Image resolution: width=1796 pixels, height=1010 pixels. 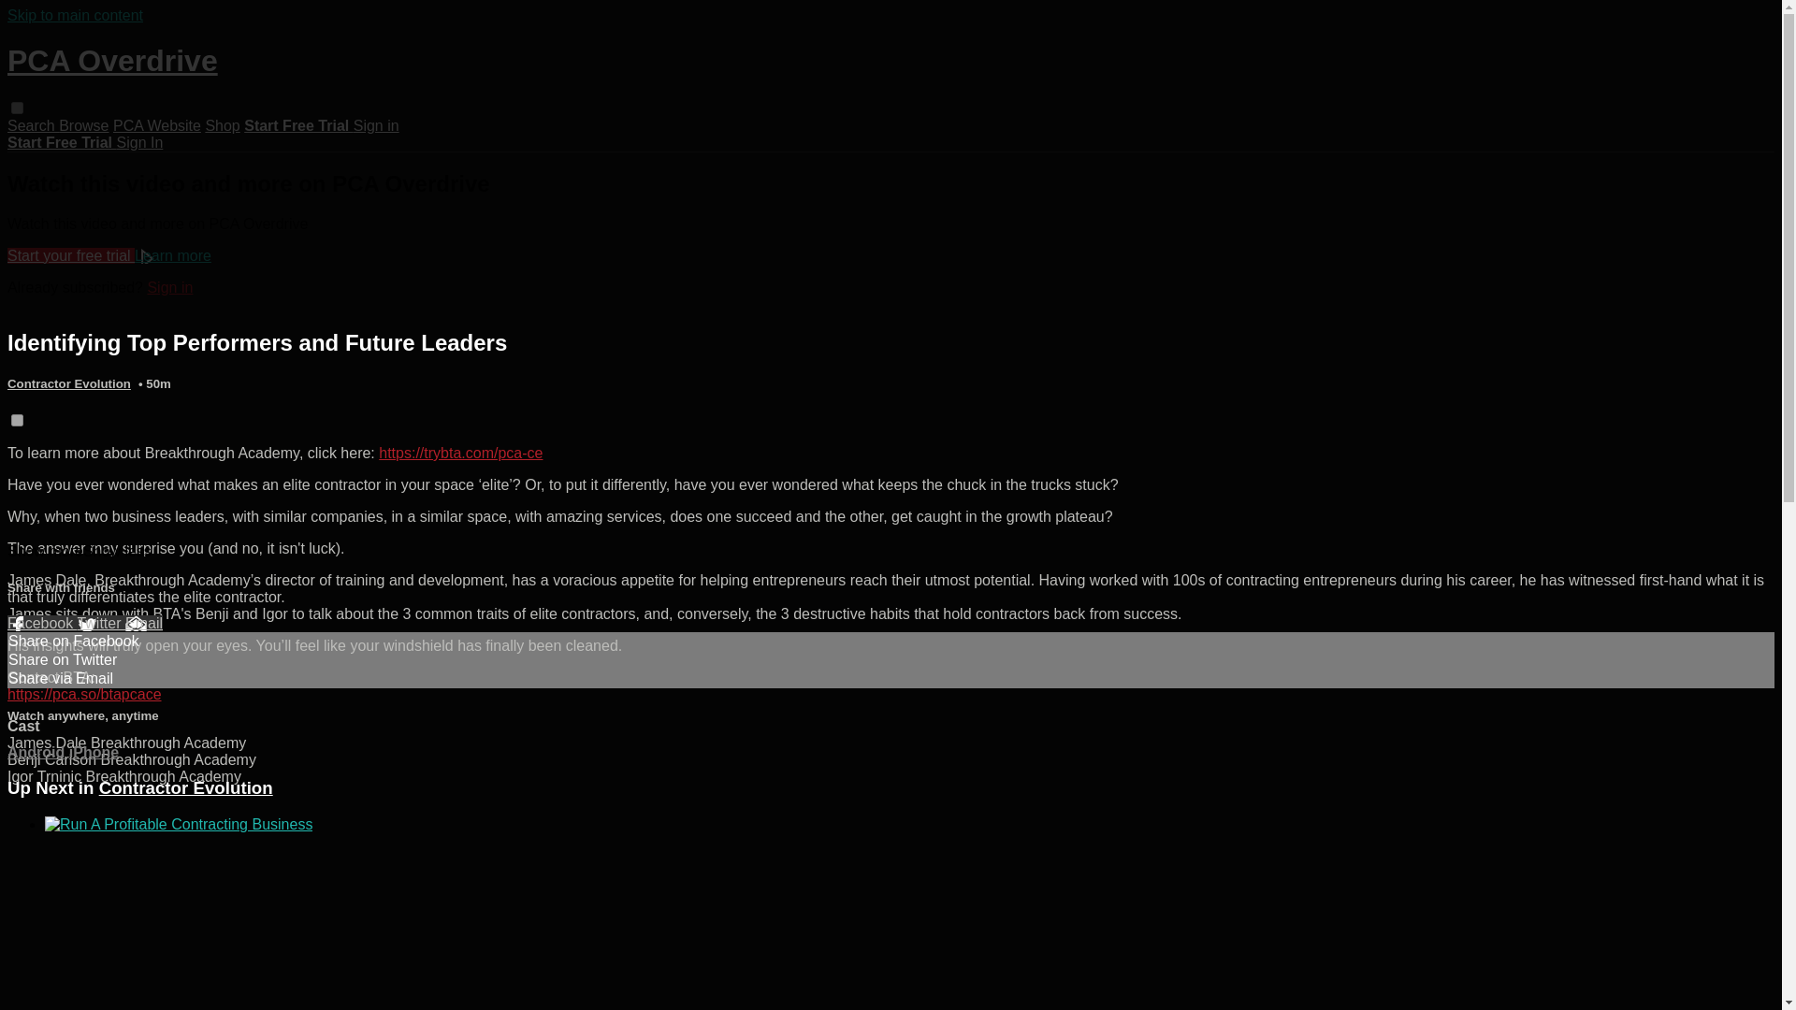 I want to click on Search, so click(x=33, y=125).